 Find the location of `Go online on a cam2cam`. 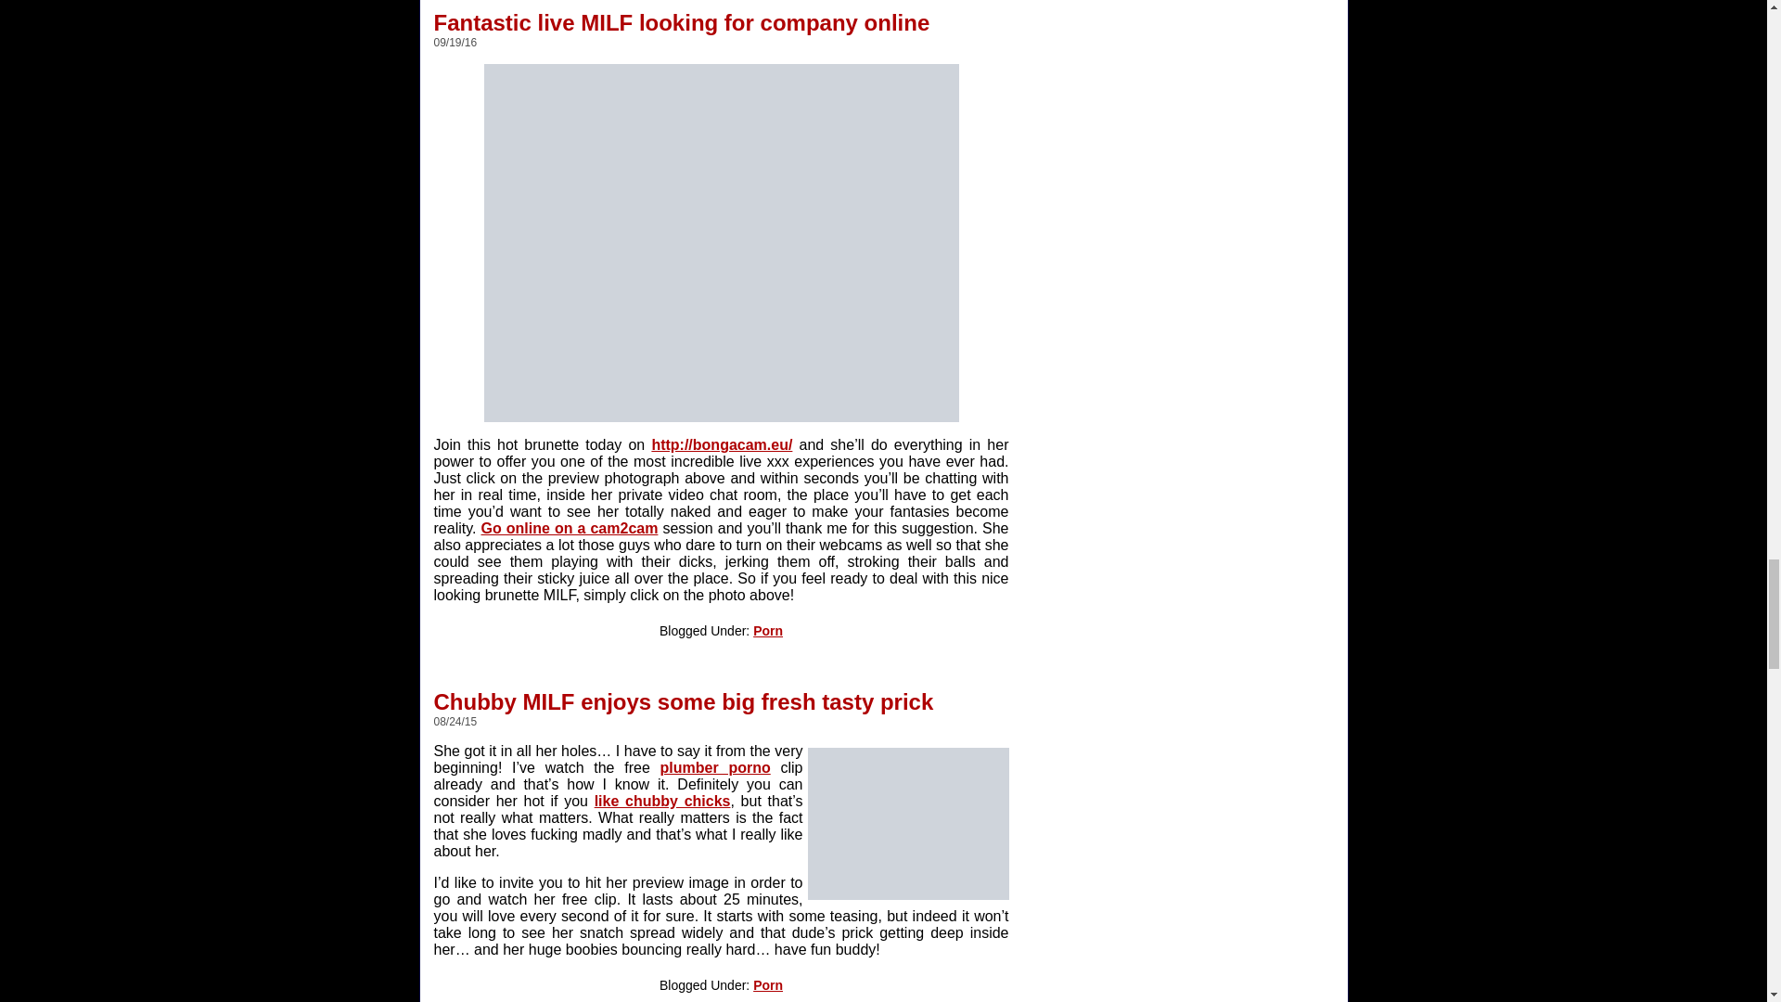

Go online on a cam2cam is located at coordinates (569, 527).